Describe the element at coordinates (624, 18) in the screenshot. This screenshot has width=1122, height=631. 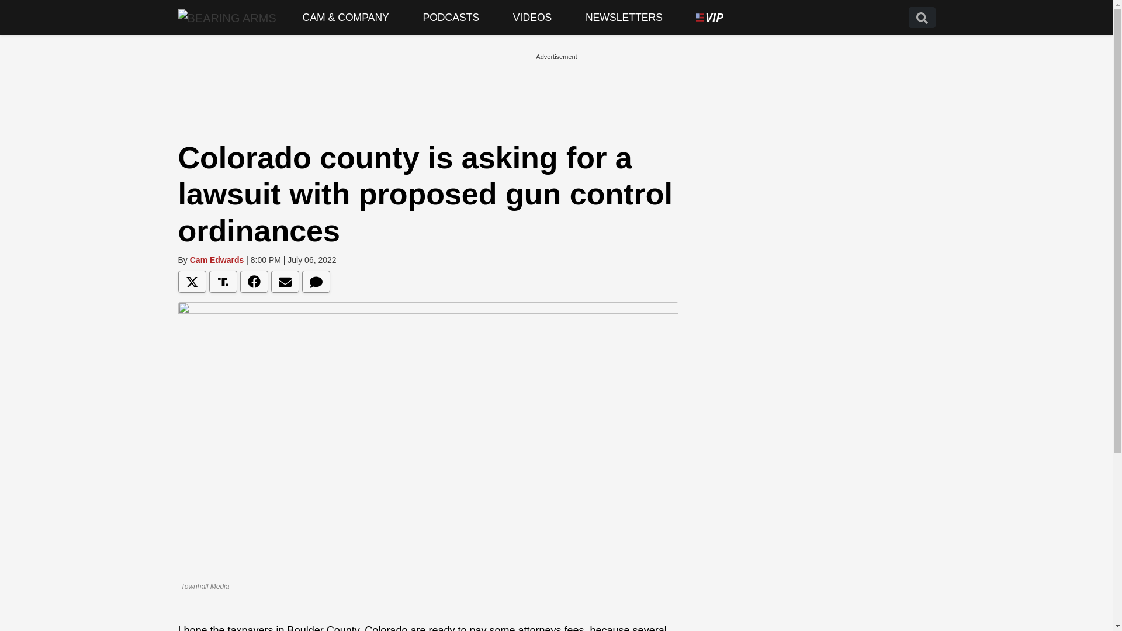
I see `Newsletters` at that location.